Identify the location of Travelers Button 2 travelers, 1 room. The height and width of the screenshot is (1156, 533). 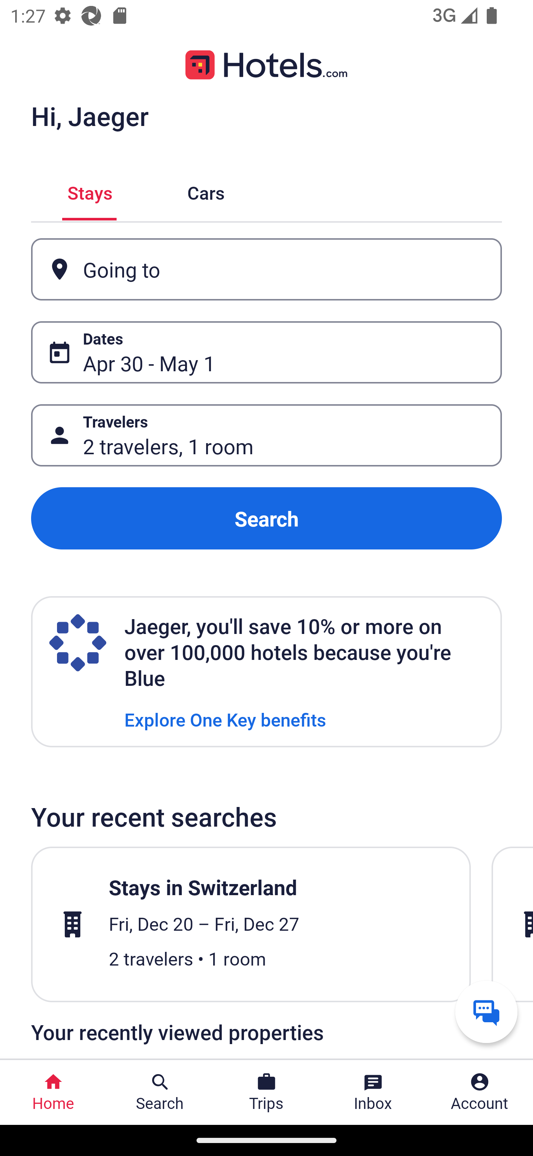
(266, 436).